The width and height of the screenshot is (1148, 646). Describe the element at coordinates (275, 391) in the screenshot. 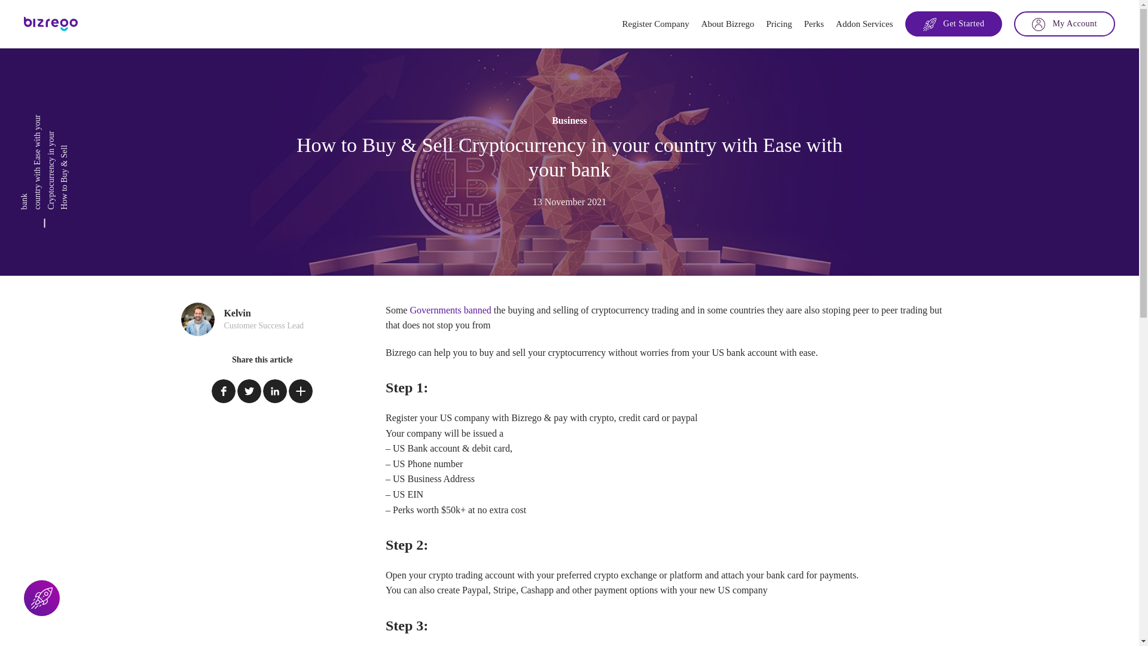

I see `LinkedIn` at that location.